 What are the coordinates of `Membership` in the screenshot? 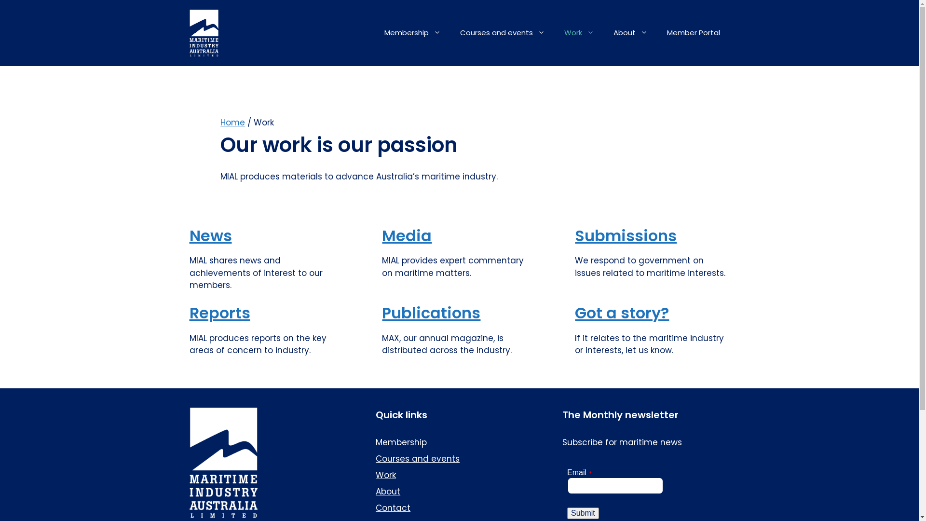 It's located at (401, 442).